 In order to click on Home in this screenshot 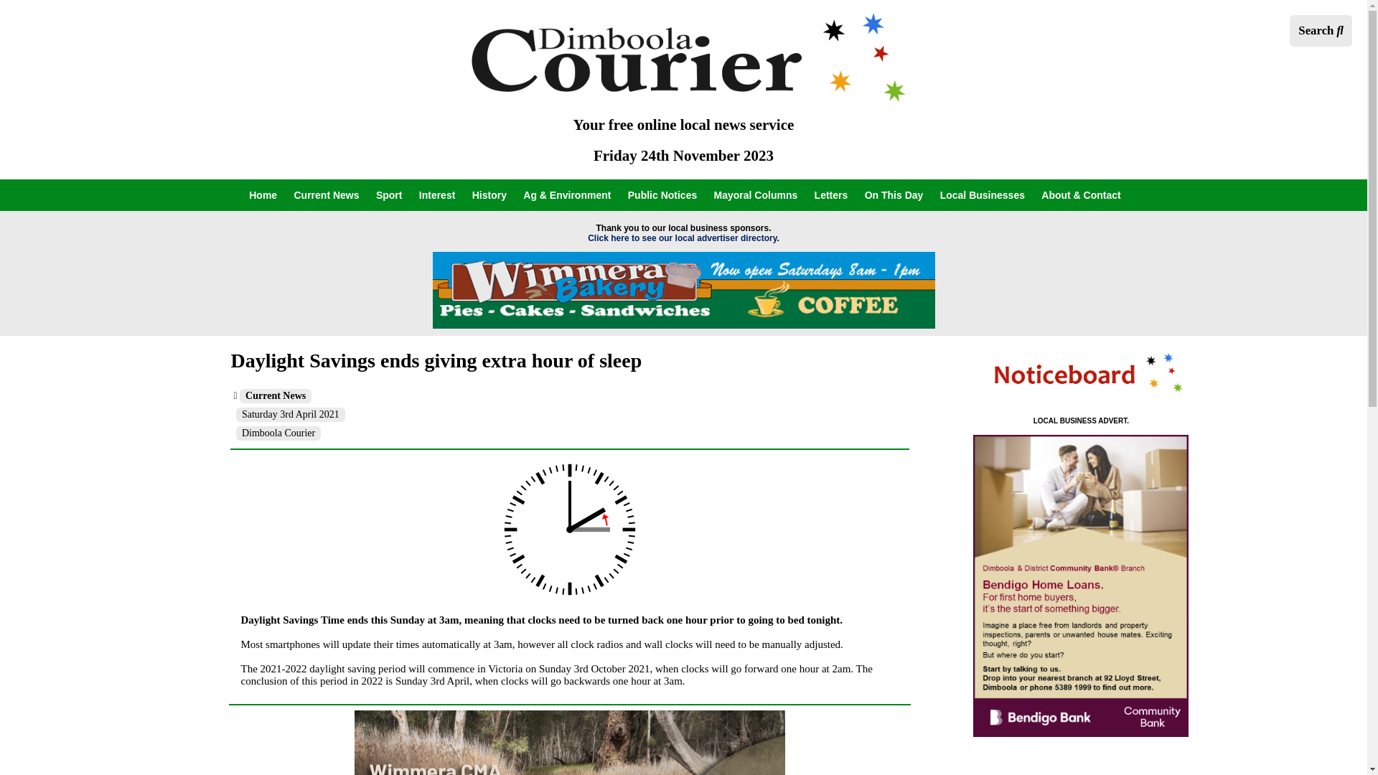, I will do `click(263, 195)`.